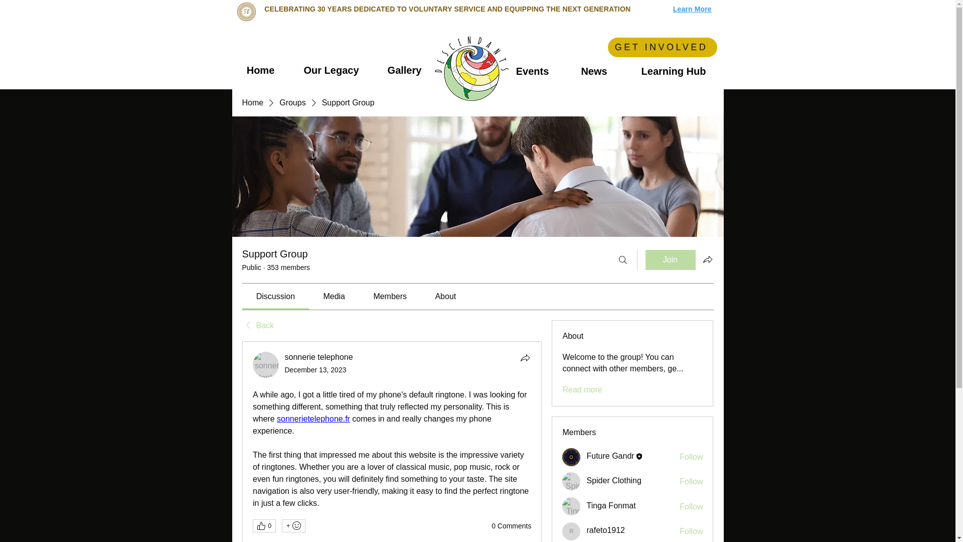 This screenshot has width=963, height=542. Describe the element at coordinates (533, 71) in the screenshot. I see `Events` at that location.